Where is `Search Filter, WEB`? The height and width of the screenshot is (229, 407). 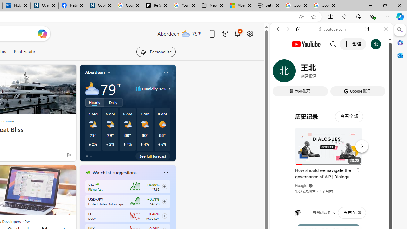
Search Filter, WEB is located at coordinates (280, 73).